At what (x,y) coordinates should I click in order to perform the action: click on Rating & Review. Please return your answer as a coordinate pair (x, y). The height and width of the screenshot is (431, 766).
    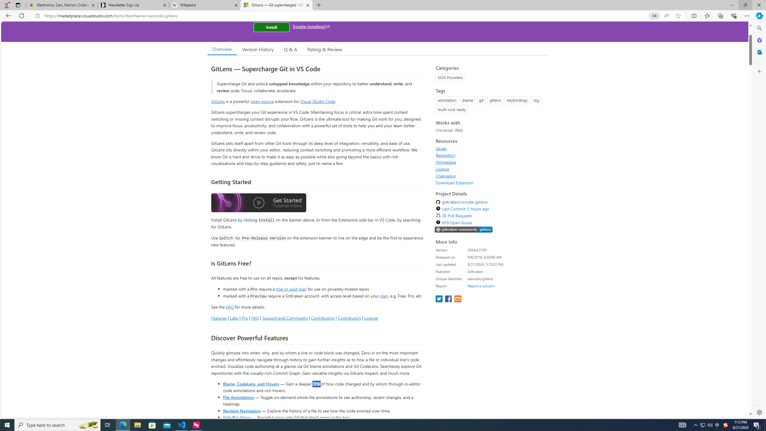
    Looking at the image, I should click on (325, 49).